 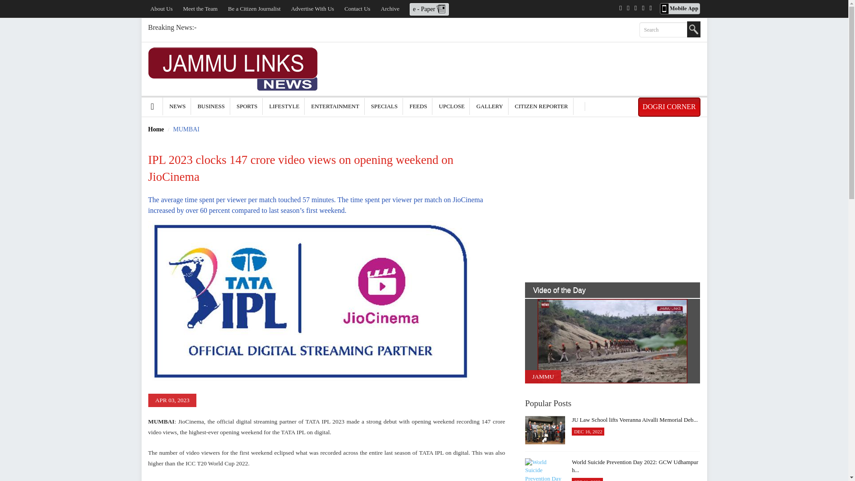 I want to click on Contact Us, so click(x=357, y=8).